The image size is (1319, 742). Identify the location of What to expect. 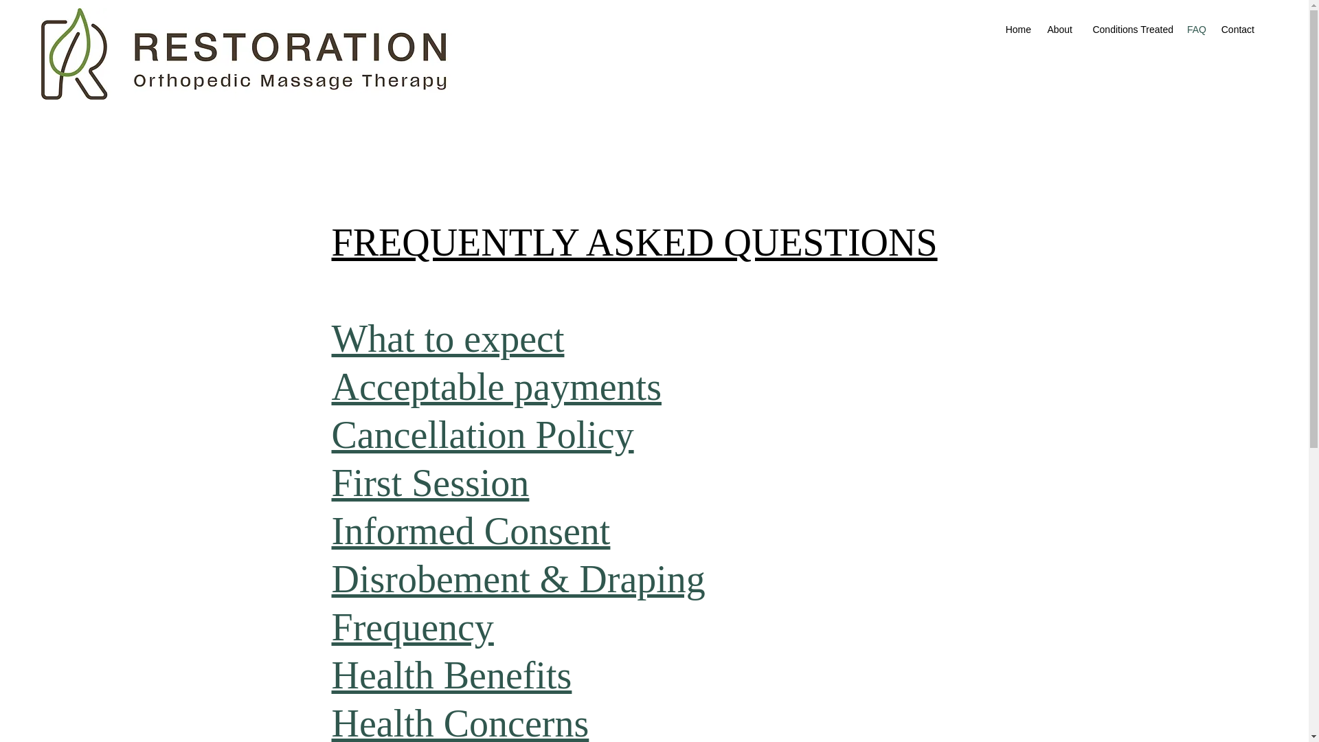
(447, 338).